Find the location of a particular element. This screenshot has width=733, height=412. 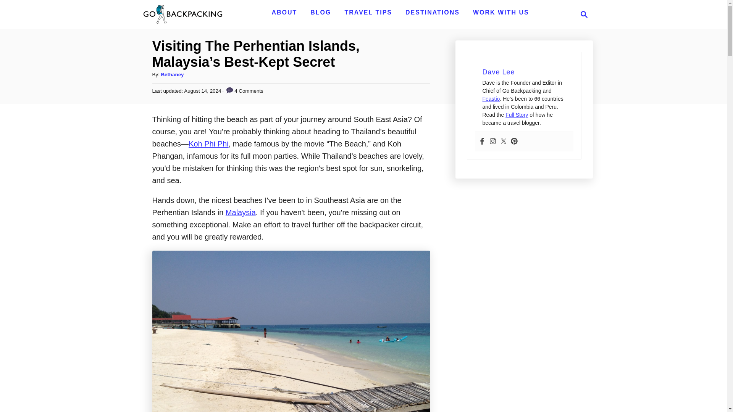

Destinations is located at coordinates (321, 12).